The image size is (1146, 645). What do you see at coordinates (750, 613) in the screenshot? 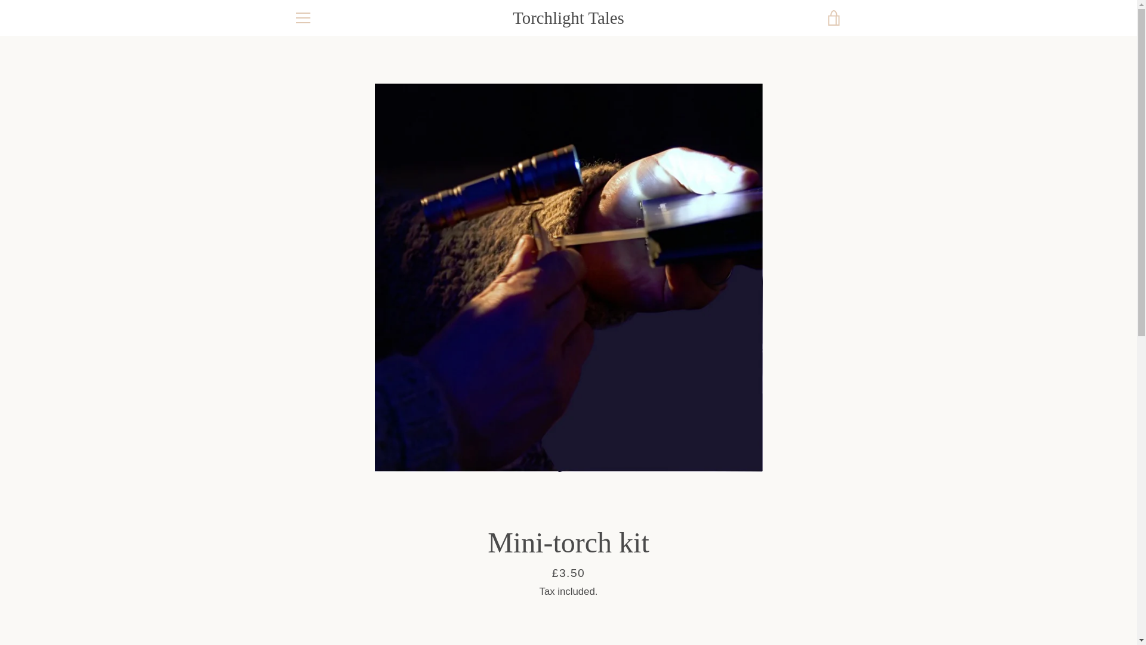
I see `PayPal` at bounding box center [750, 613].